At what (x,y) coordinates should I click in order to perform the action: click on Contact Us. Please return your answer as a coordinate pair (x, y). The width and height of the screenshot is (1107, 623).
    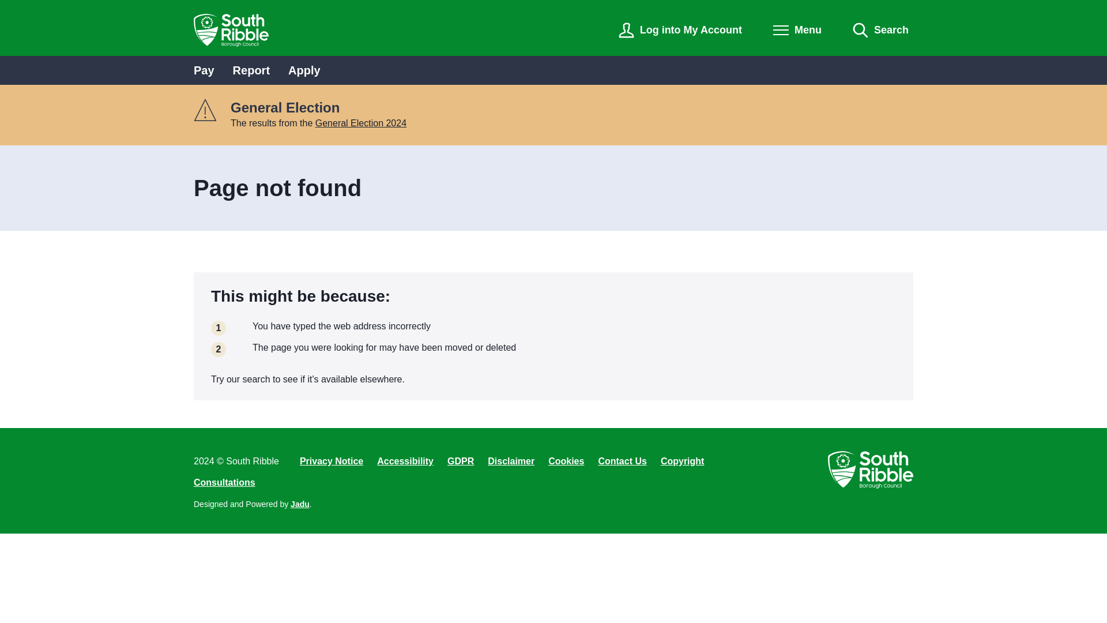
    Looking at the image, I should click on (622, 461).